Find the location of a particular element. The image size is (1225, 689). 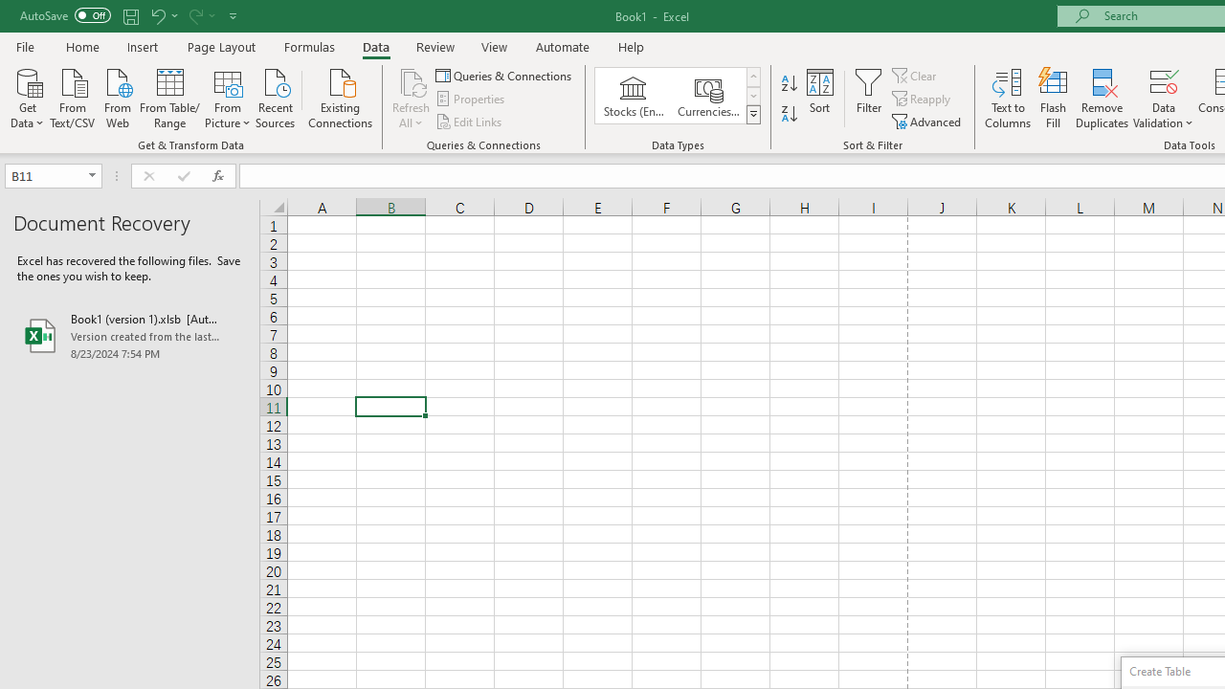

Currencies (English) is located at coordinates (708, 96).